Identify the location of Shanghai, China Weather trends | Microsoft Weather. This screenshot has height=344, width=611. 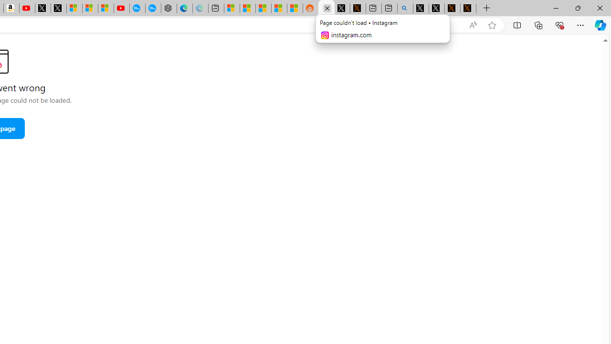
(295, 9).